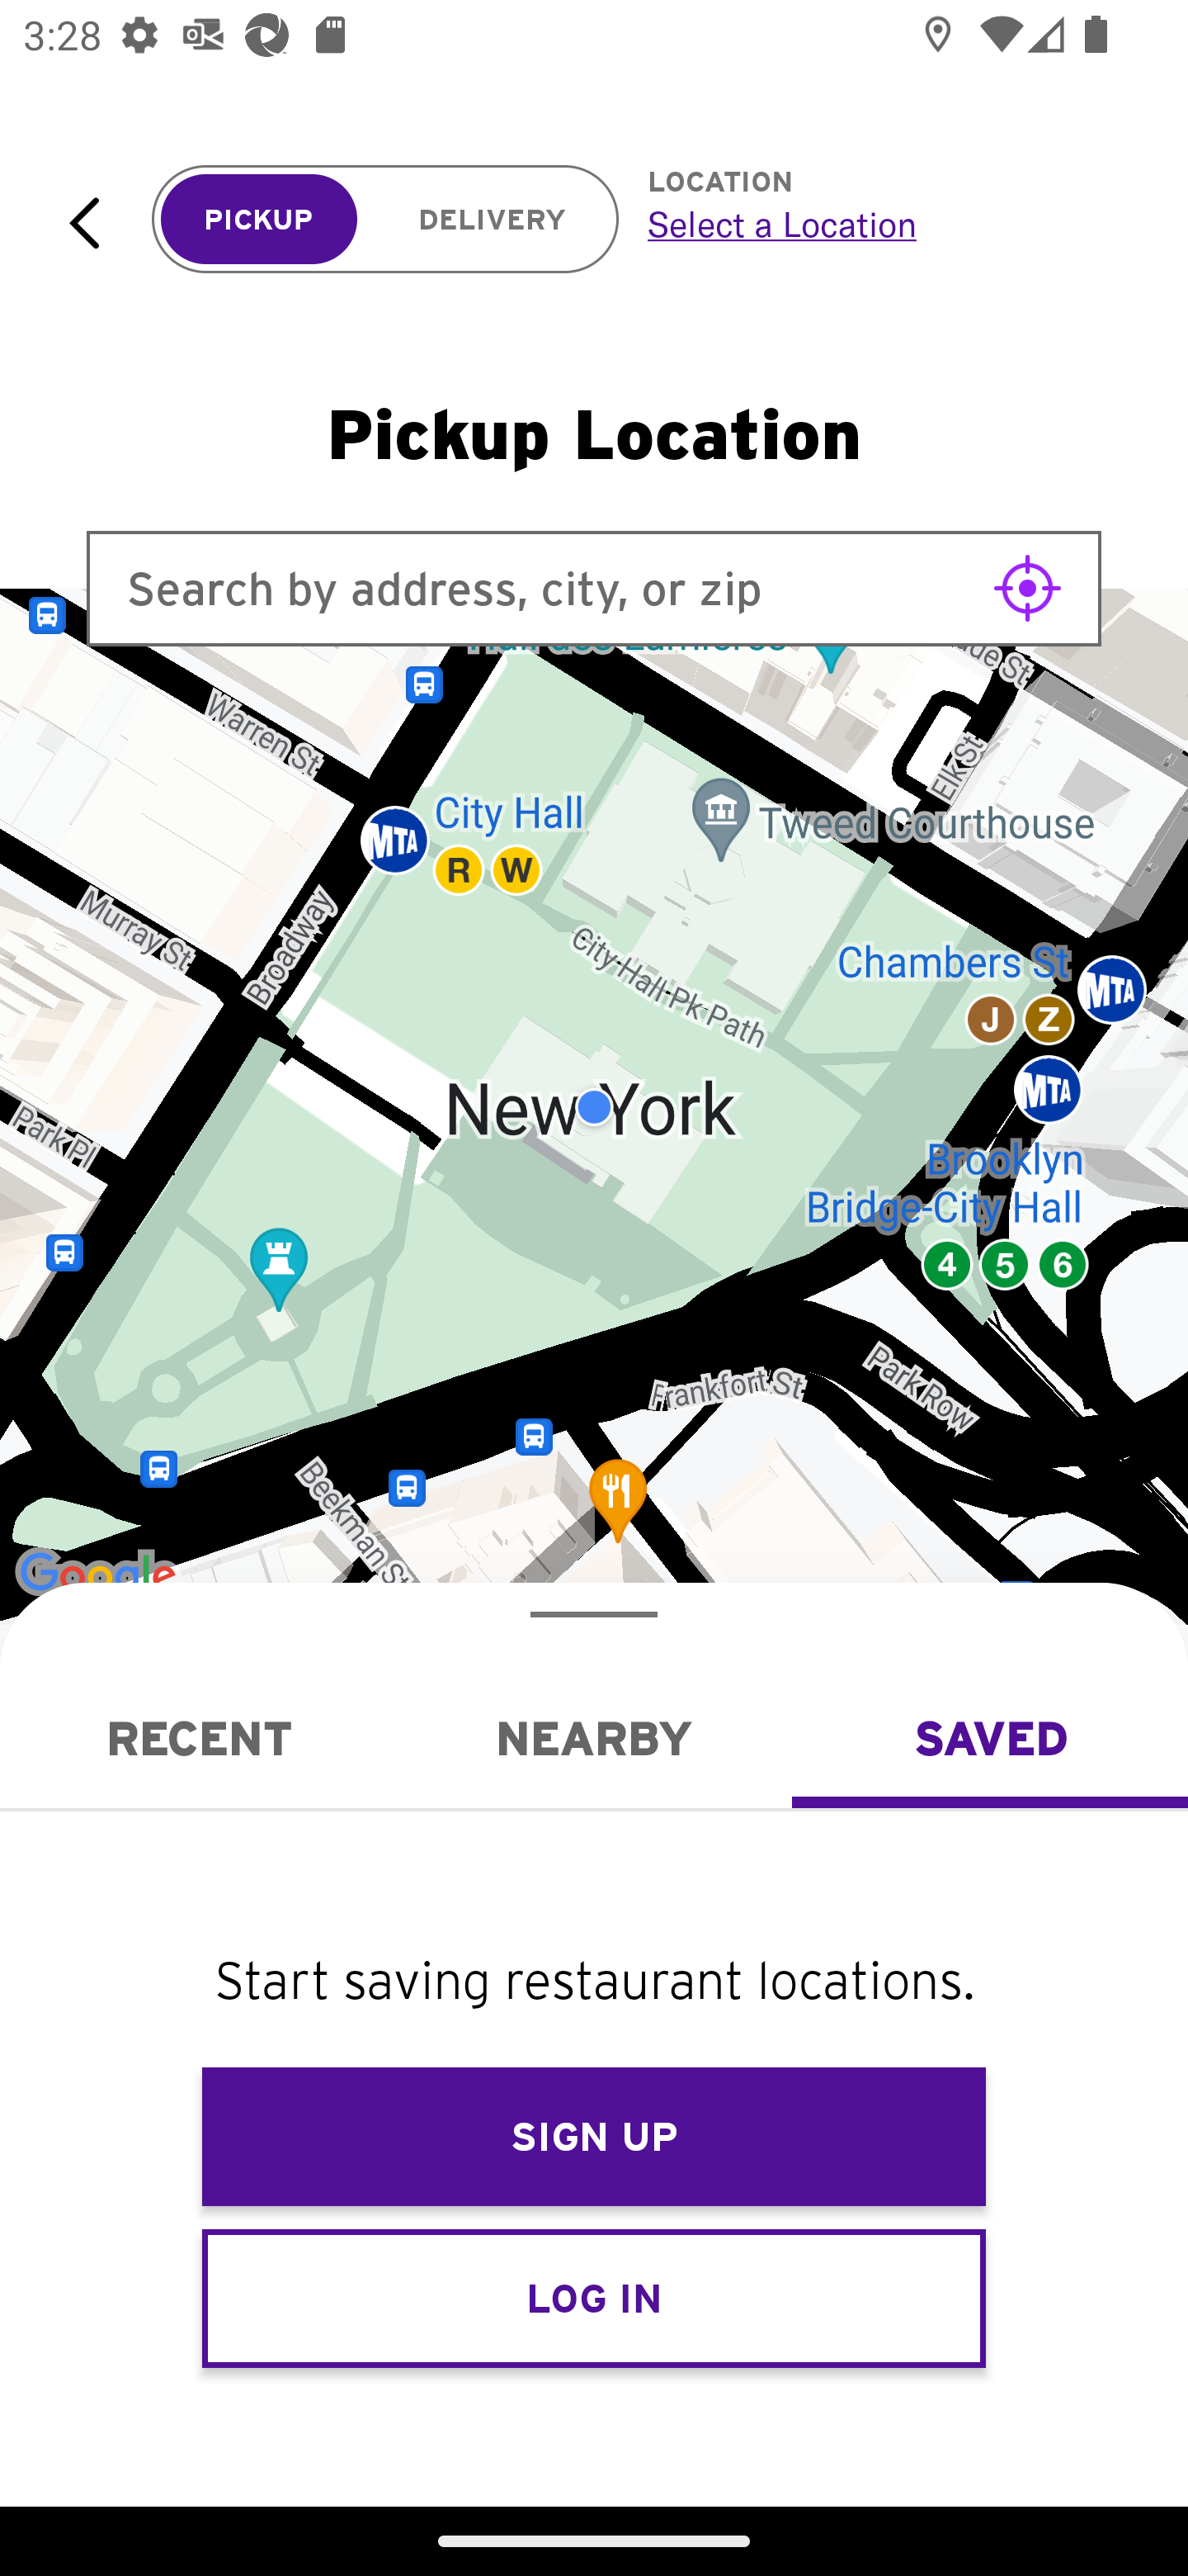  I want to click on Search by address, city, or zip, so click(594, 588).